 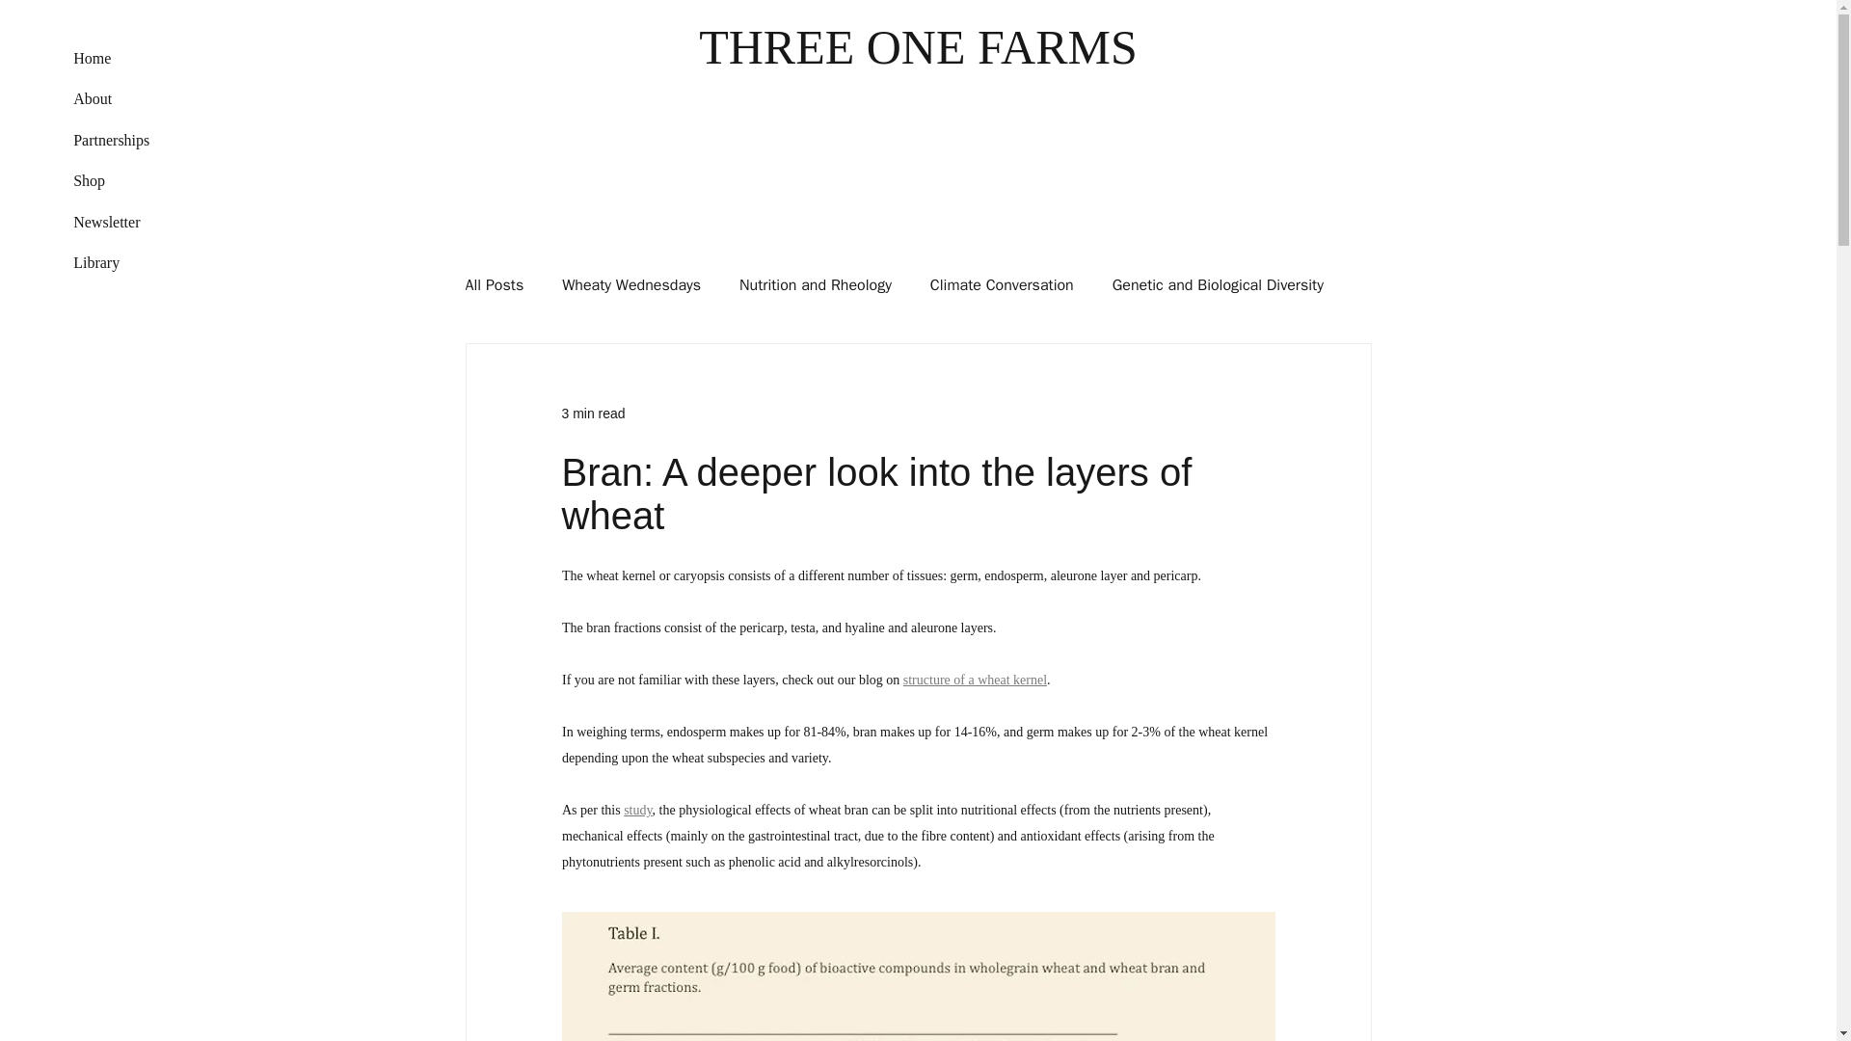 What do you see at coordinates (133, 58) in the screenshot?
I see `Home` at bounding box center [133, 58].